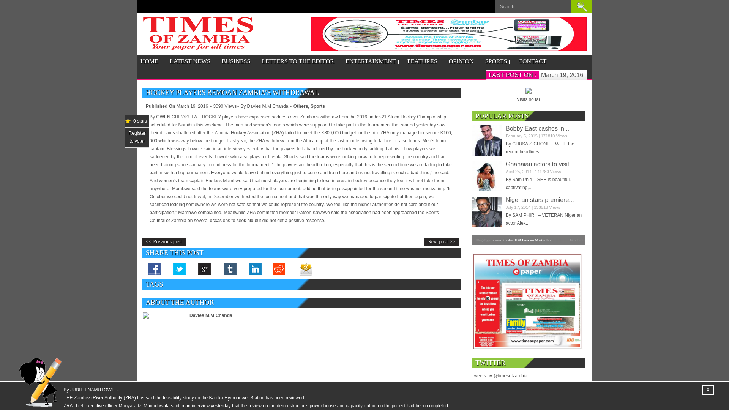  What do you see at coordinates (180, 269) in the screenshot?
I see `Twitter` at bounding box center [180, 269].